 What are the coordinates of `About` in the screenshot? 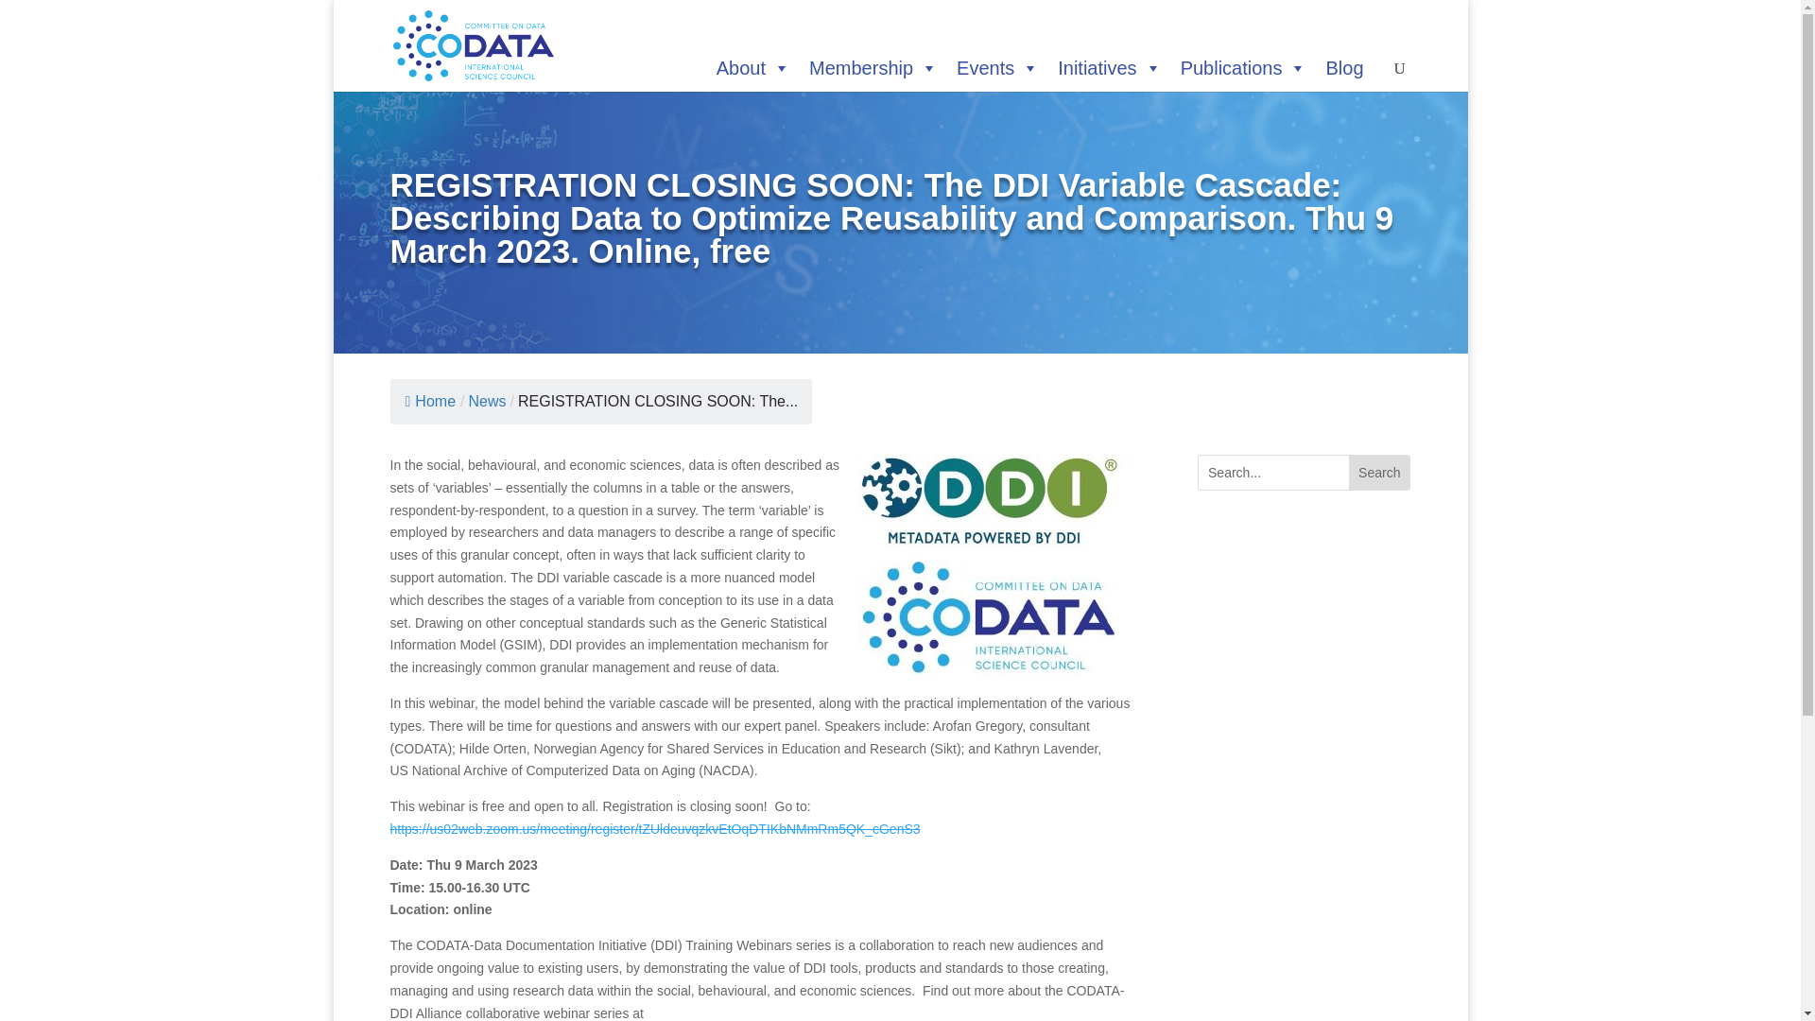 It's located at (753, 68).